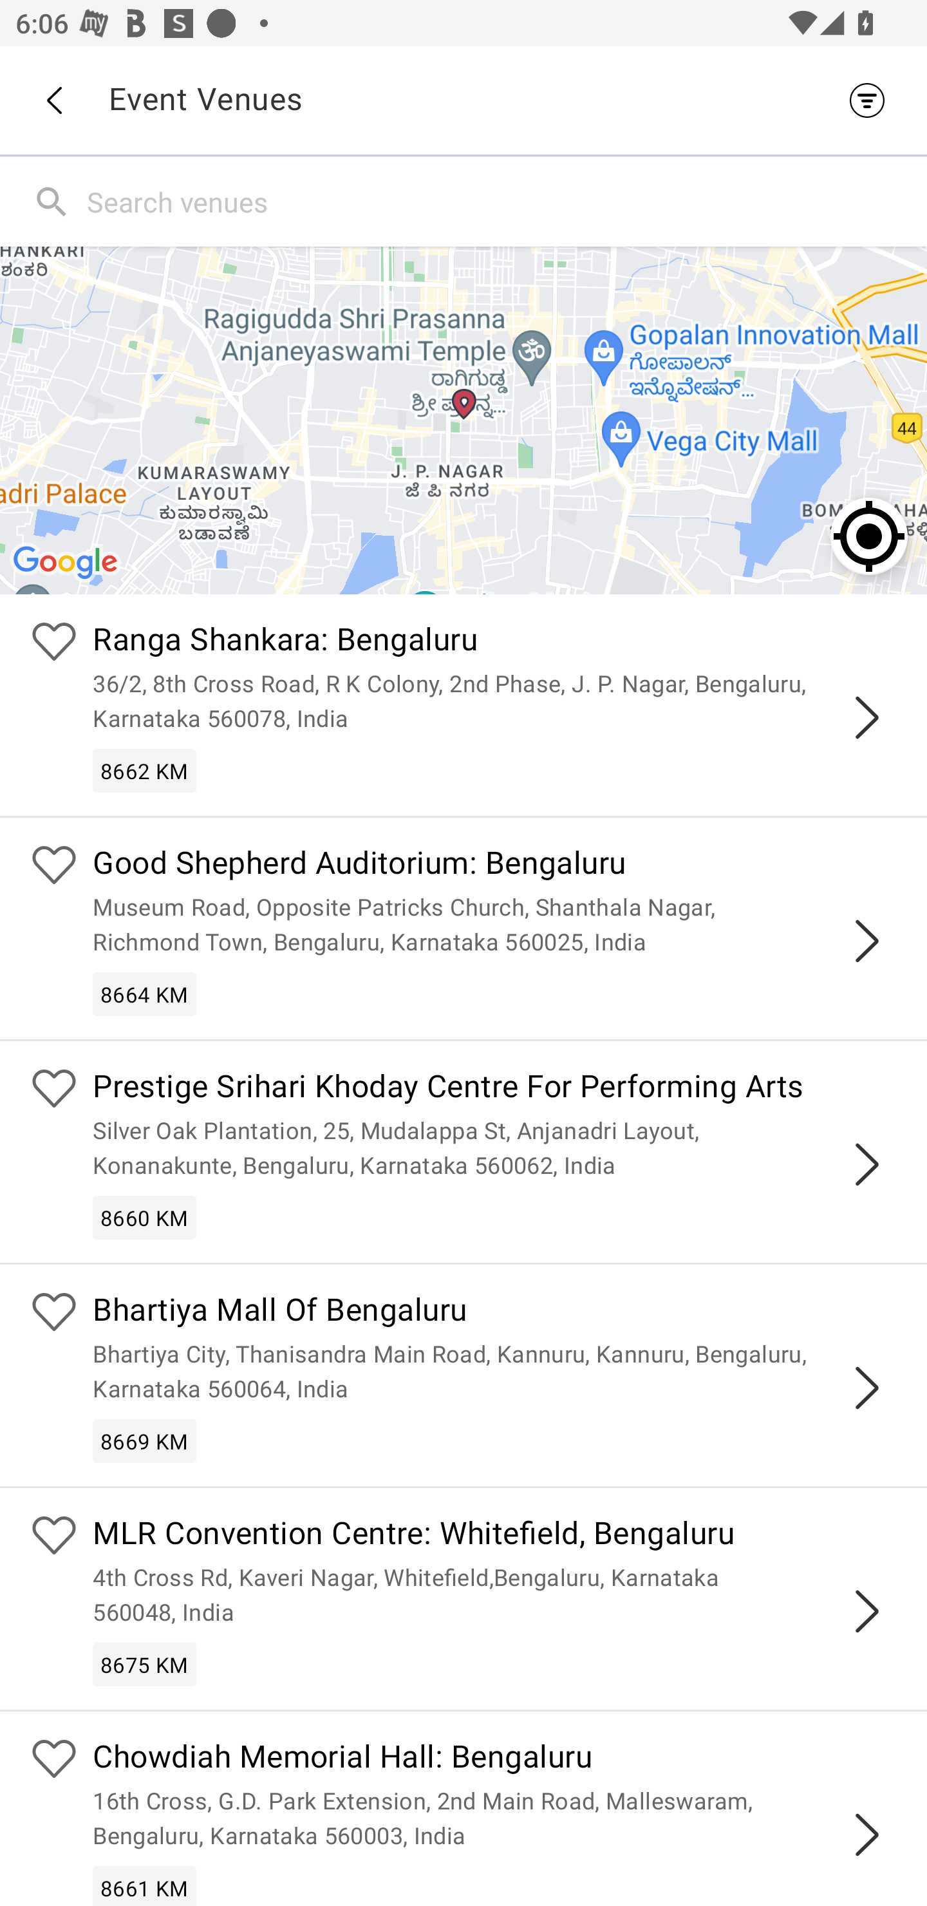 The image size is (927, 1906). I want to click on Bhartiya Mall Of Bengaluru, so click(494, 1312).